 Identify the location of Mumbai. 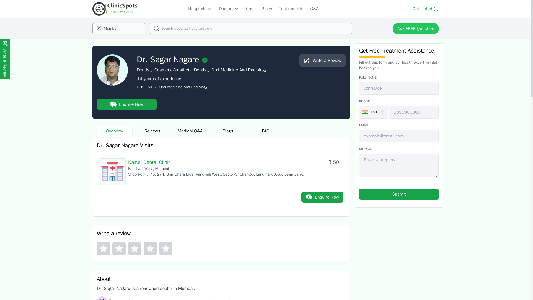
(119, 29).